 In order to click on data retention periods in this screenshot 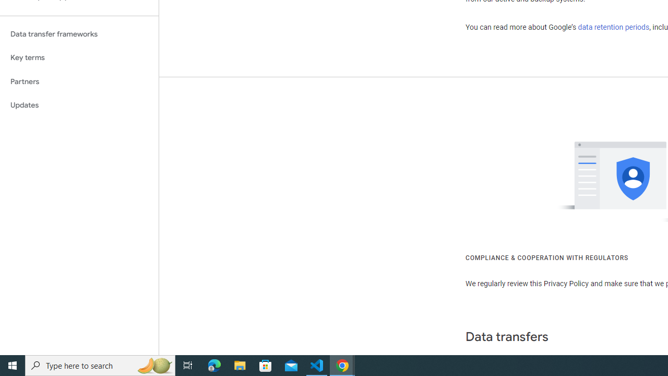, I will do `click(614, 27)`.